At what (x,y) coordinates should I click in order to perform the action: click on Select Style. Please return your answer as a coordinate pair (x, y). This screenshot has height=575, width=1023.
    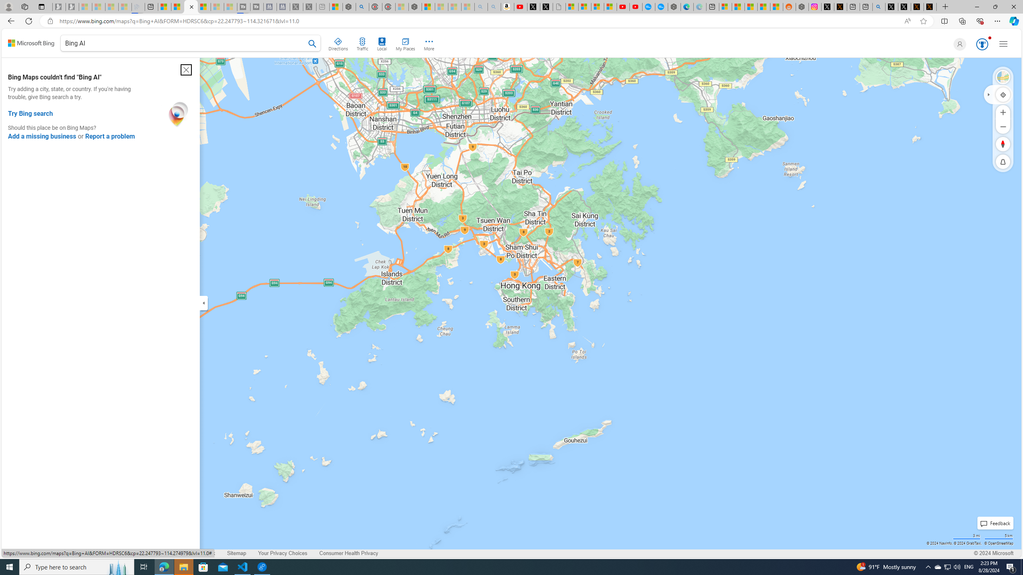
    Looking at the image, I should click on (1003, 77).